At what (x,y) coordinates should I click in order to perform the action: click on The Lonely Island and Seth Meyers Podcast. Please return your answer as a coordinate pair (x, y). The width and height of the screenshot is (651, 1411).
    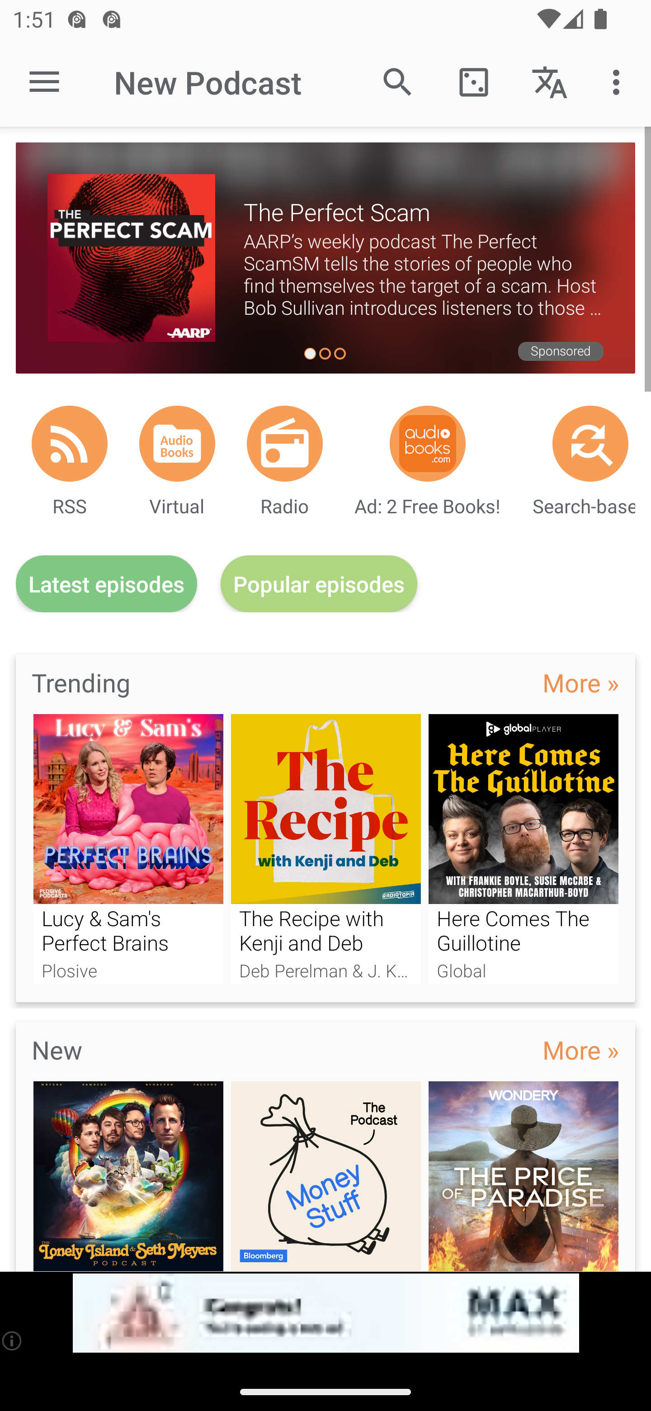
    Looking at the image, I should click on (128, 1176).